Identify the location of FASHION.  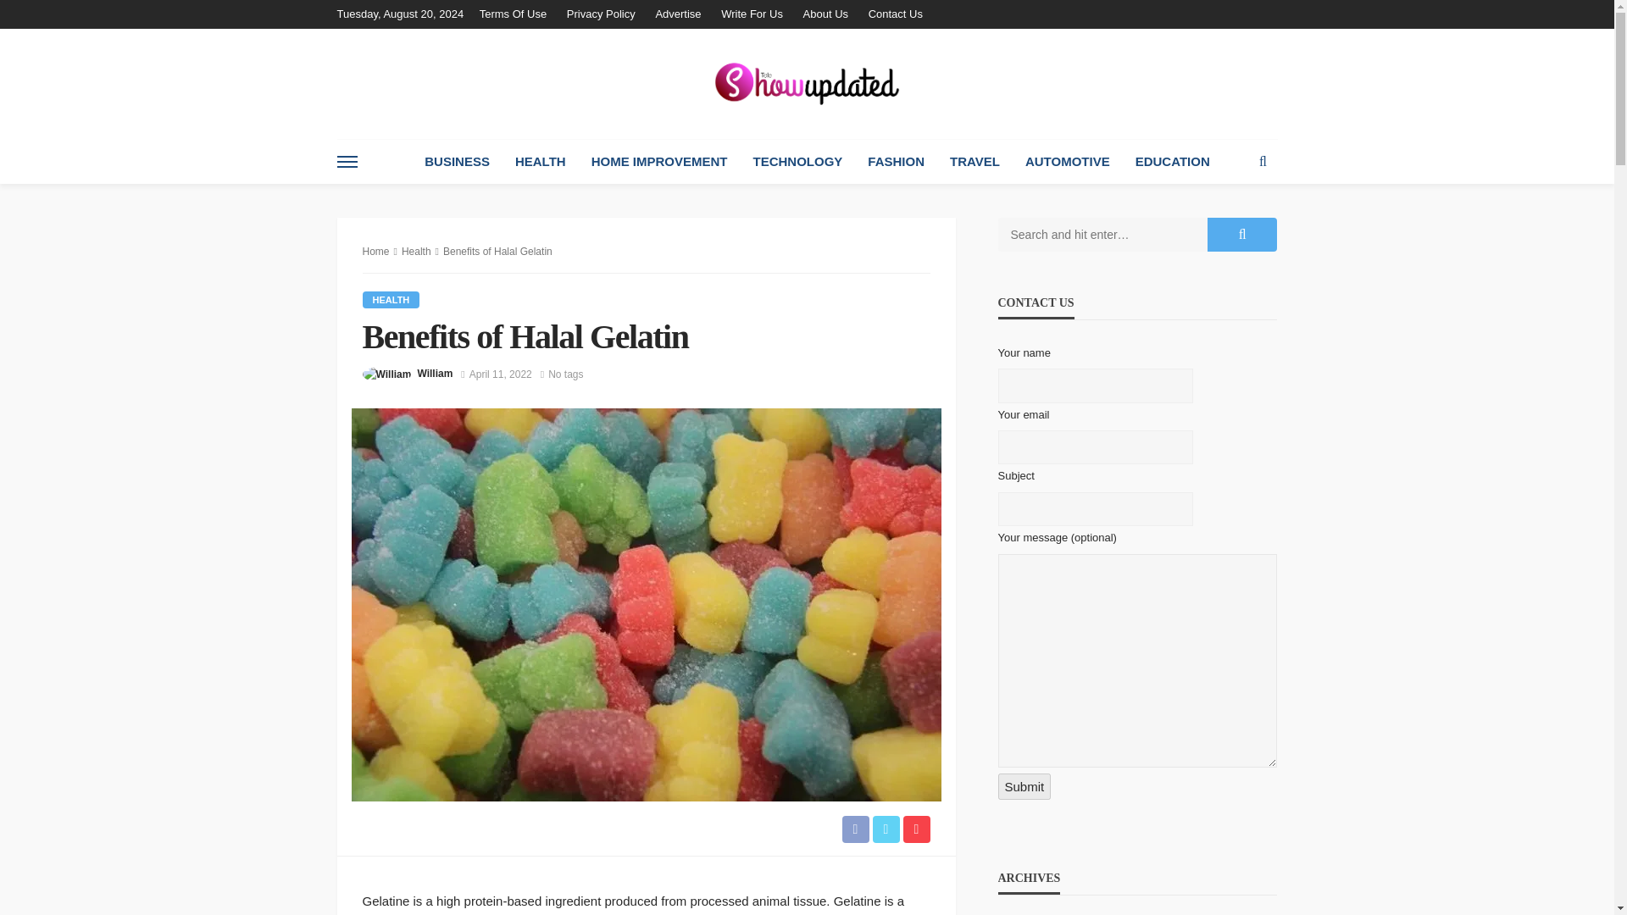
(896, 162).